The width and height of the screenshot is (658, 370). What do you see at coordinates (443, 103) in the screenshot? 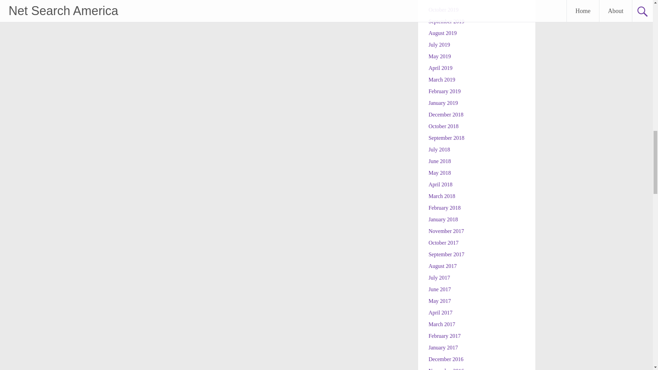
I see `January 2019` at bounding box center [443, 103].